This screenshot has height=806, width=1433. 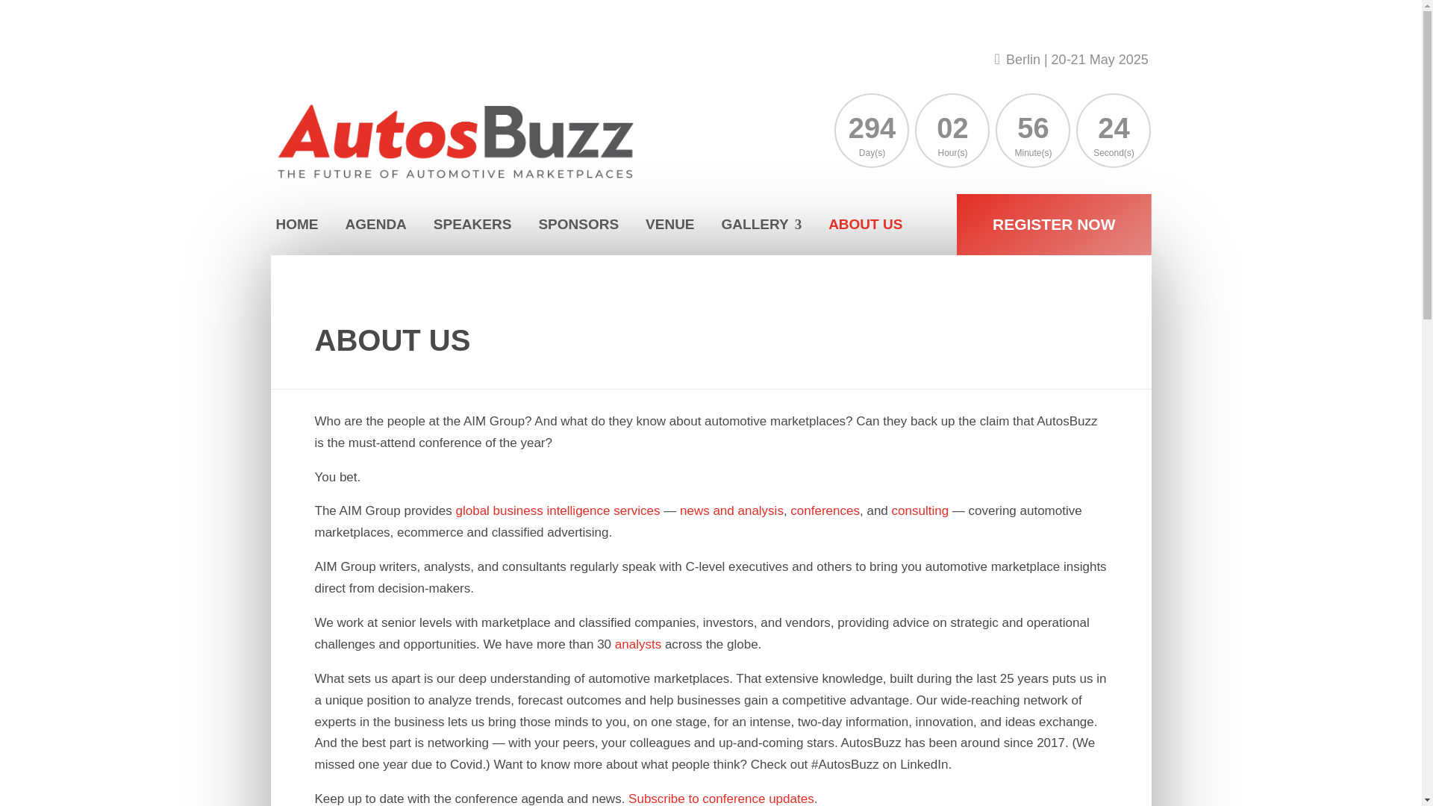 What do you see at coordinates (865, 225) in the screenshot?
I see `ABOUT US` at bounding box center [865, 225].